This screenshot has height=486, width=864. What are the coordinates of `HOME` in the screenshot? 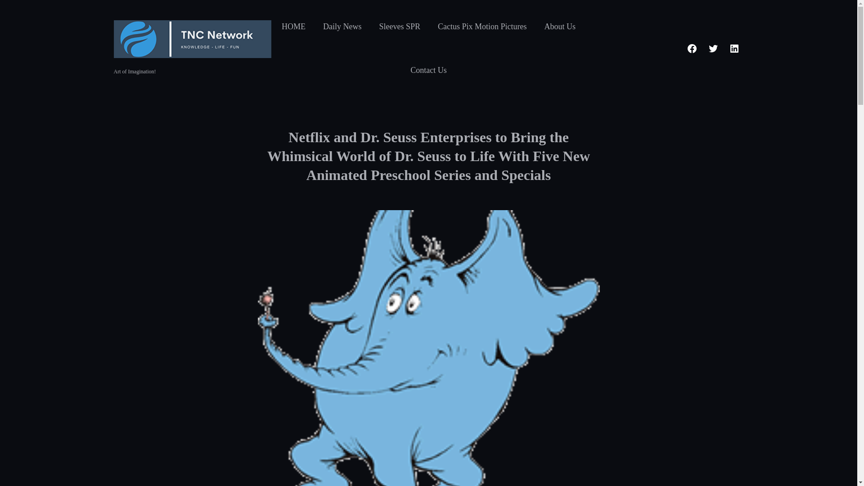 It's located at (293, 26).